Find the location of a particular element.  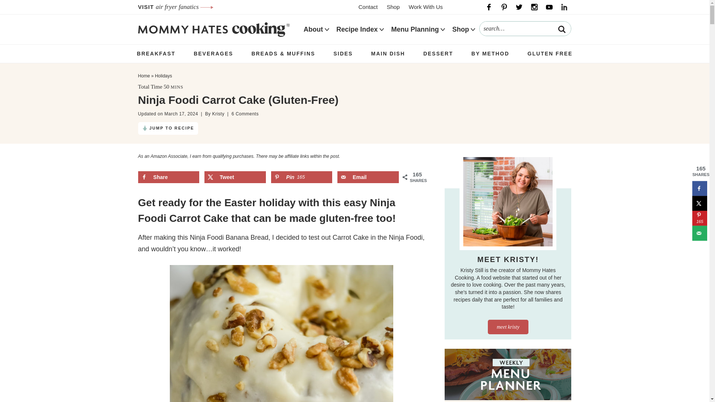

air fryer fanatics is located at coordinates (184, 7).